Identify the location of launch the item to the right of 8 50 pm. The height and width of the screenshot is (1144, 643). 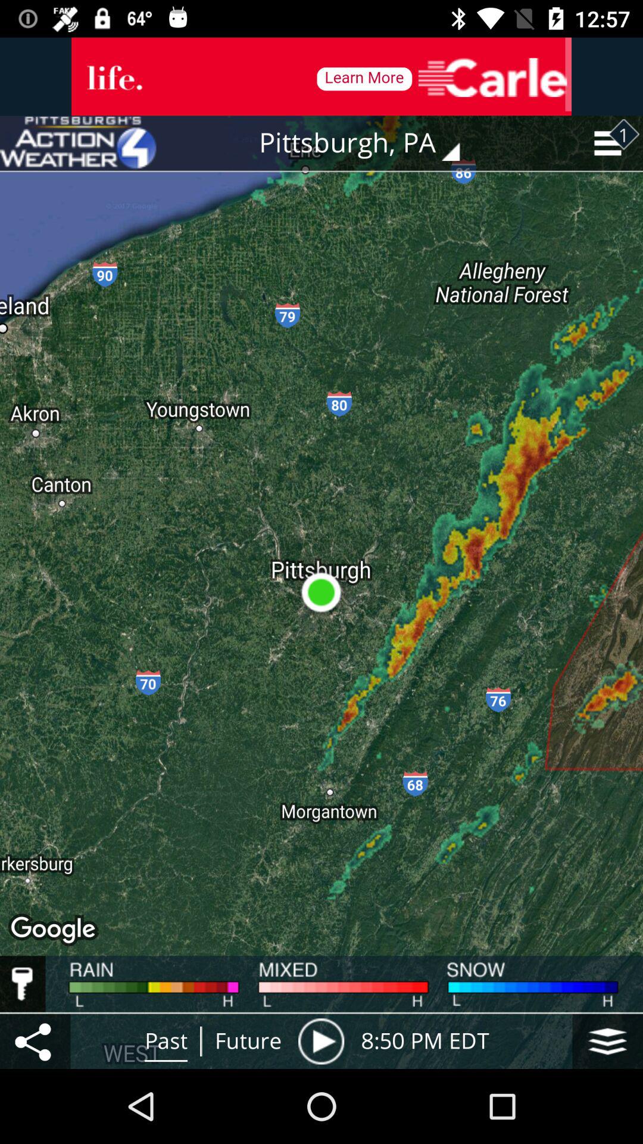
(607, 1041).